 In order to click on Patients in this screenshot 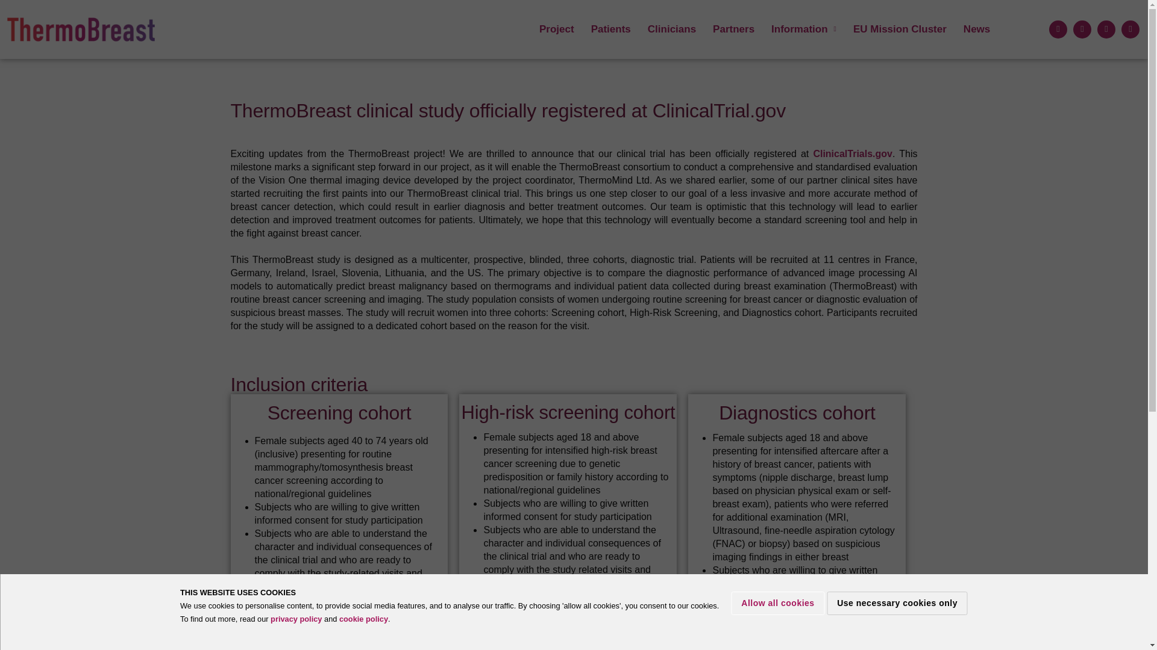, I will do `click(611, 29)`.